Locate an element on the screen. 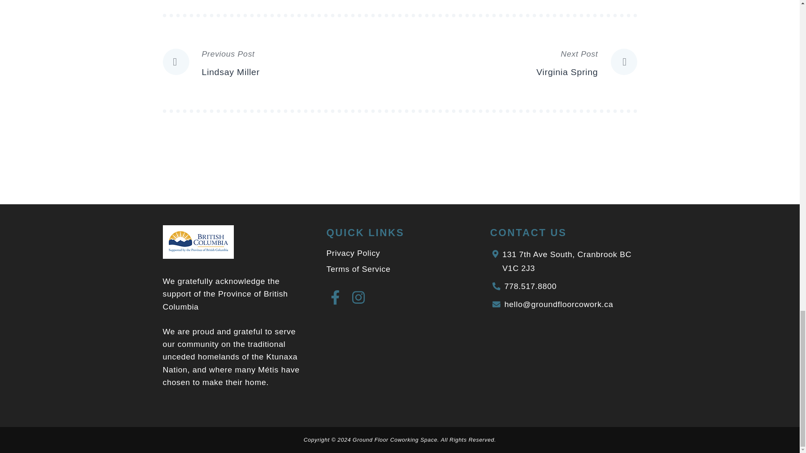  Terms of Service is located at coordinates (281, 63).